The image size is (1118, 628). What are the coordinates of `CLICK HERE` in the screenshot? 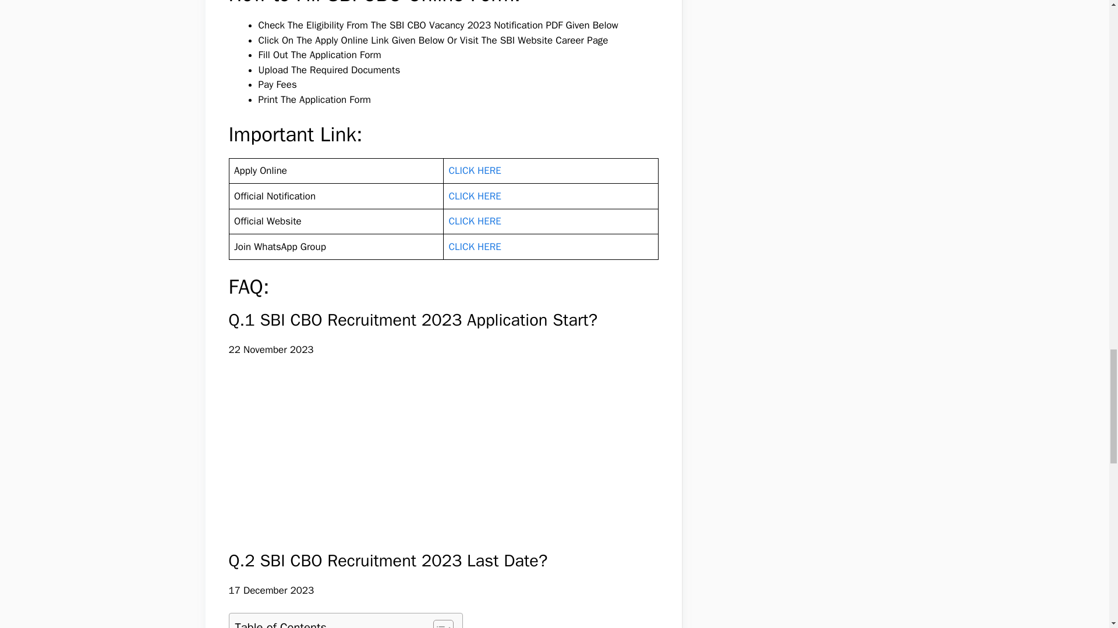 It's located at (474, 196).